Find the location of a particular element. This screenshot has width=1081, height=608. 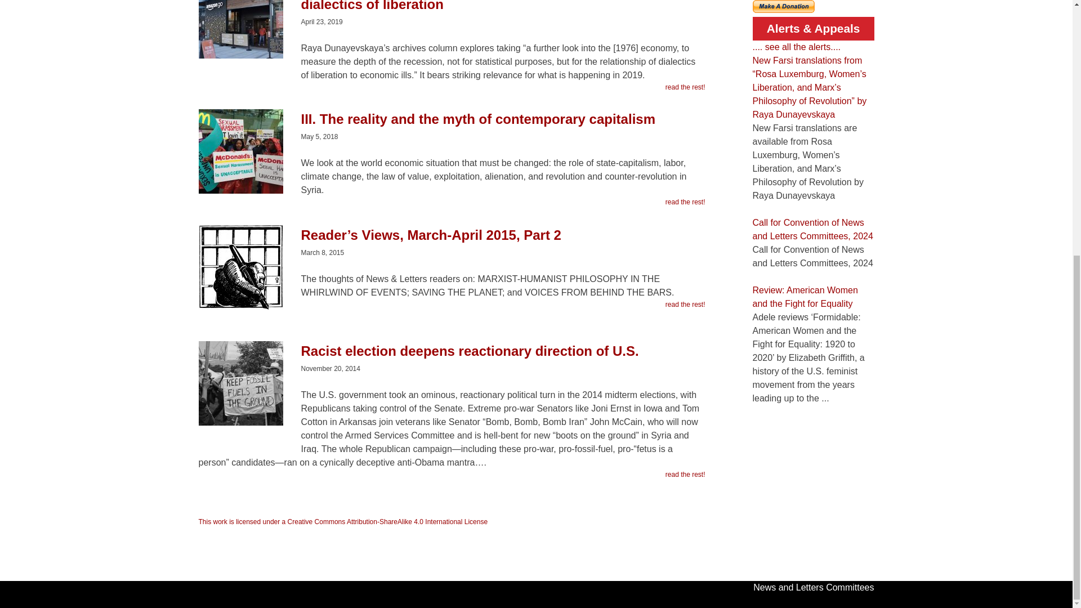

Call for Convention of News and Letters Committees, 2024 is located at coordinates (812, 229).